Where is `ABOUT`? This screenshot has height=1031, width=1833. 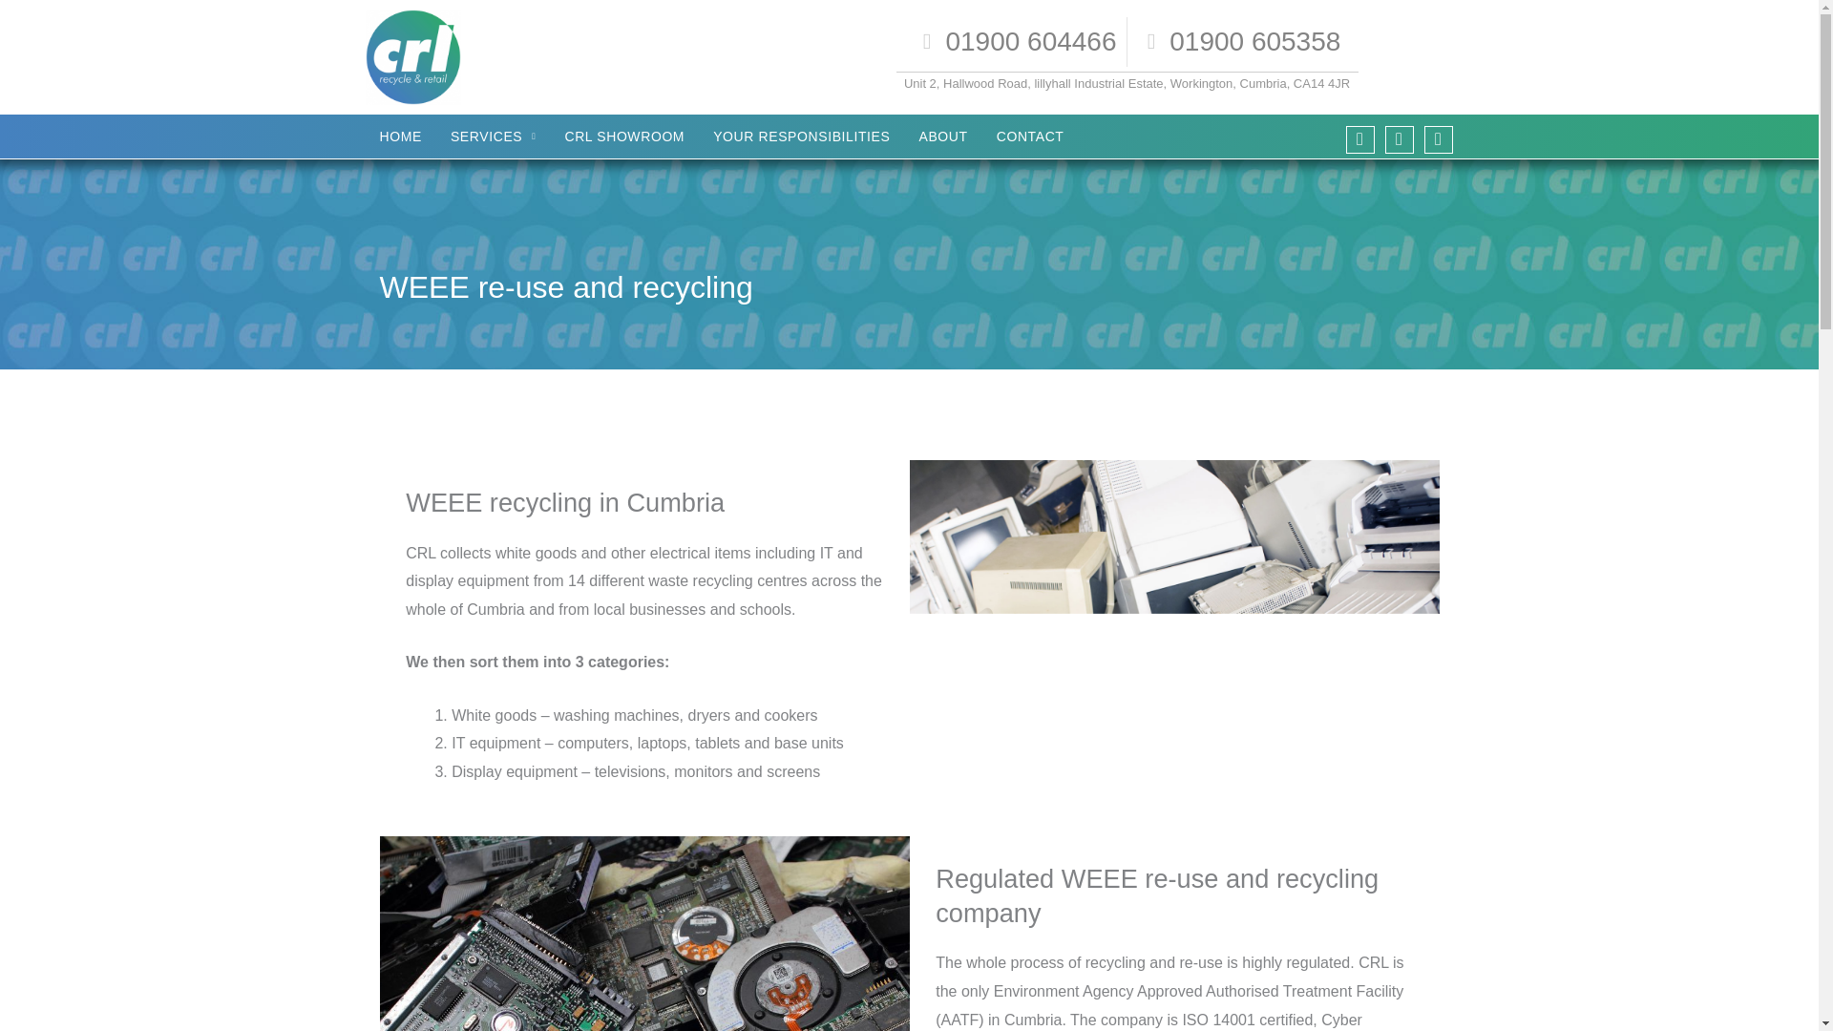 ABOUT is located at coordinates (941, 136).